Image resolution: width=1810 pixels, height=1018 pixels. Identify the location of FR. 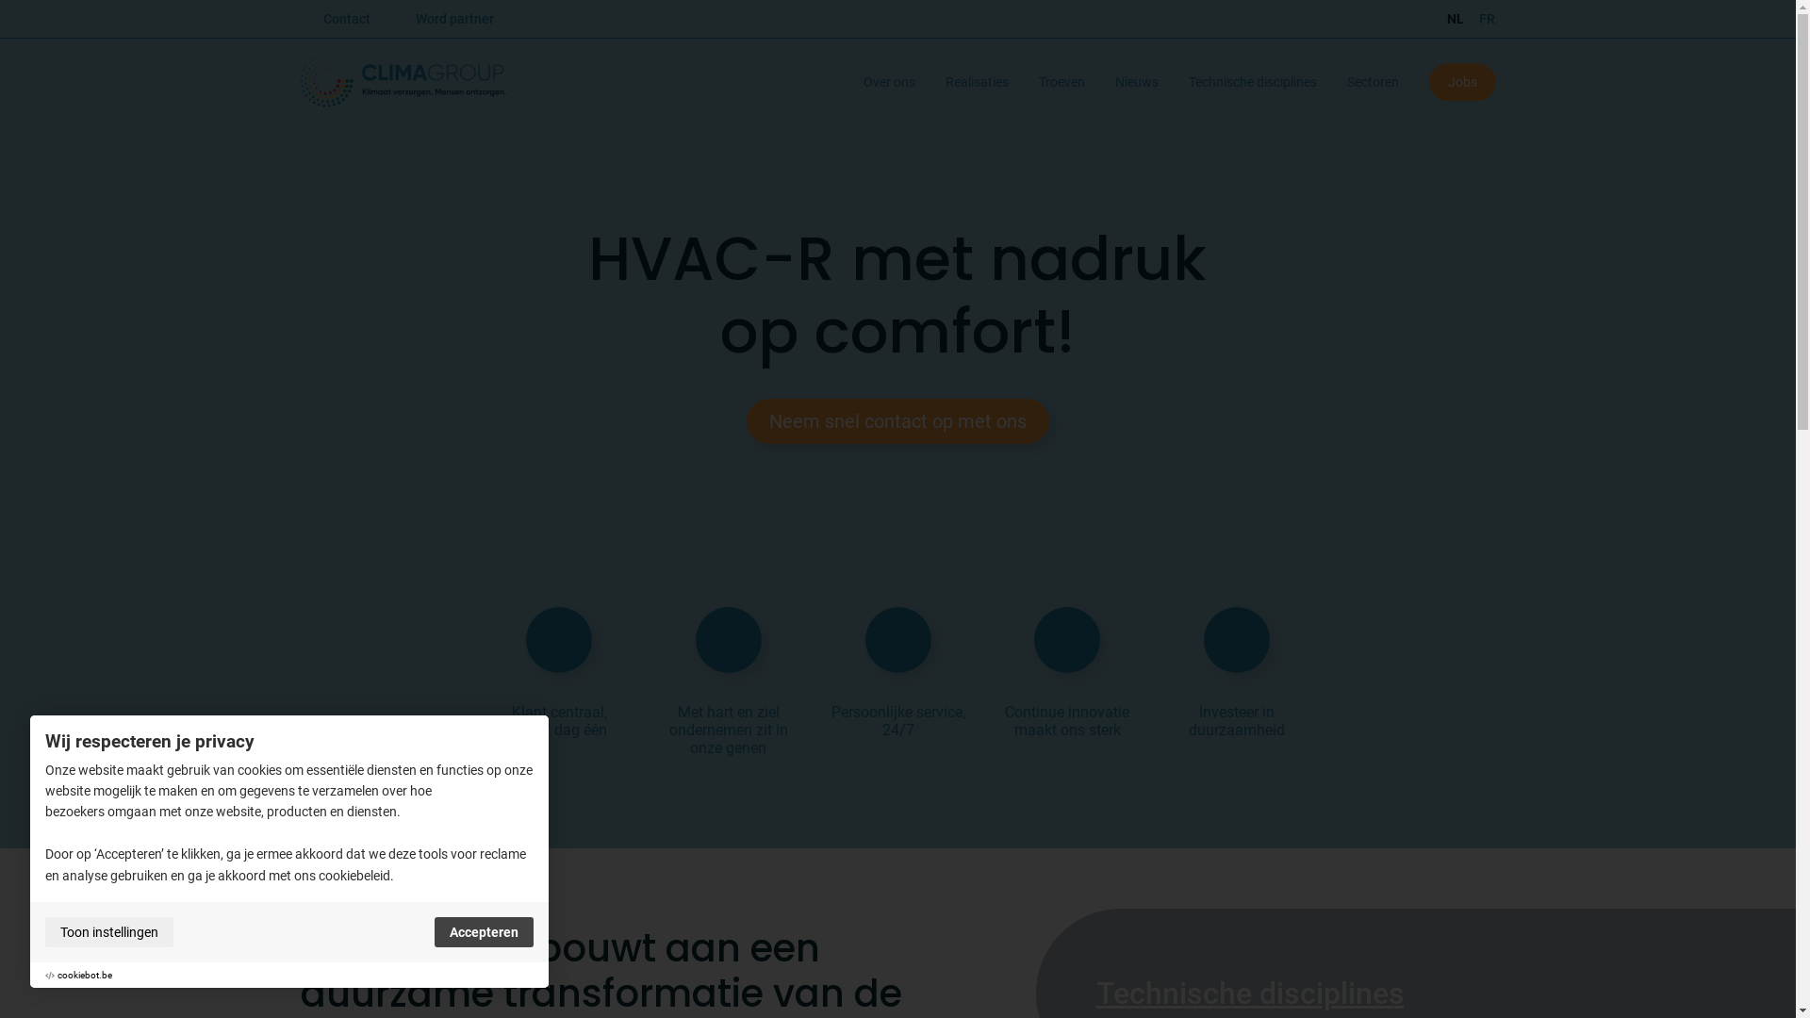
(1483, 19).